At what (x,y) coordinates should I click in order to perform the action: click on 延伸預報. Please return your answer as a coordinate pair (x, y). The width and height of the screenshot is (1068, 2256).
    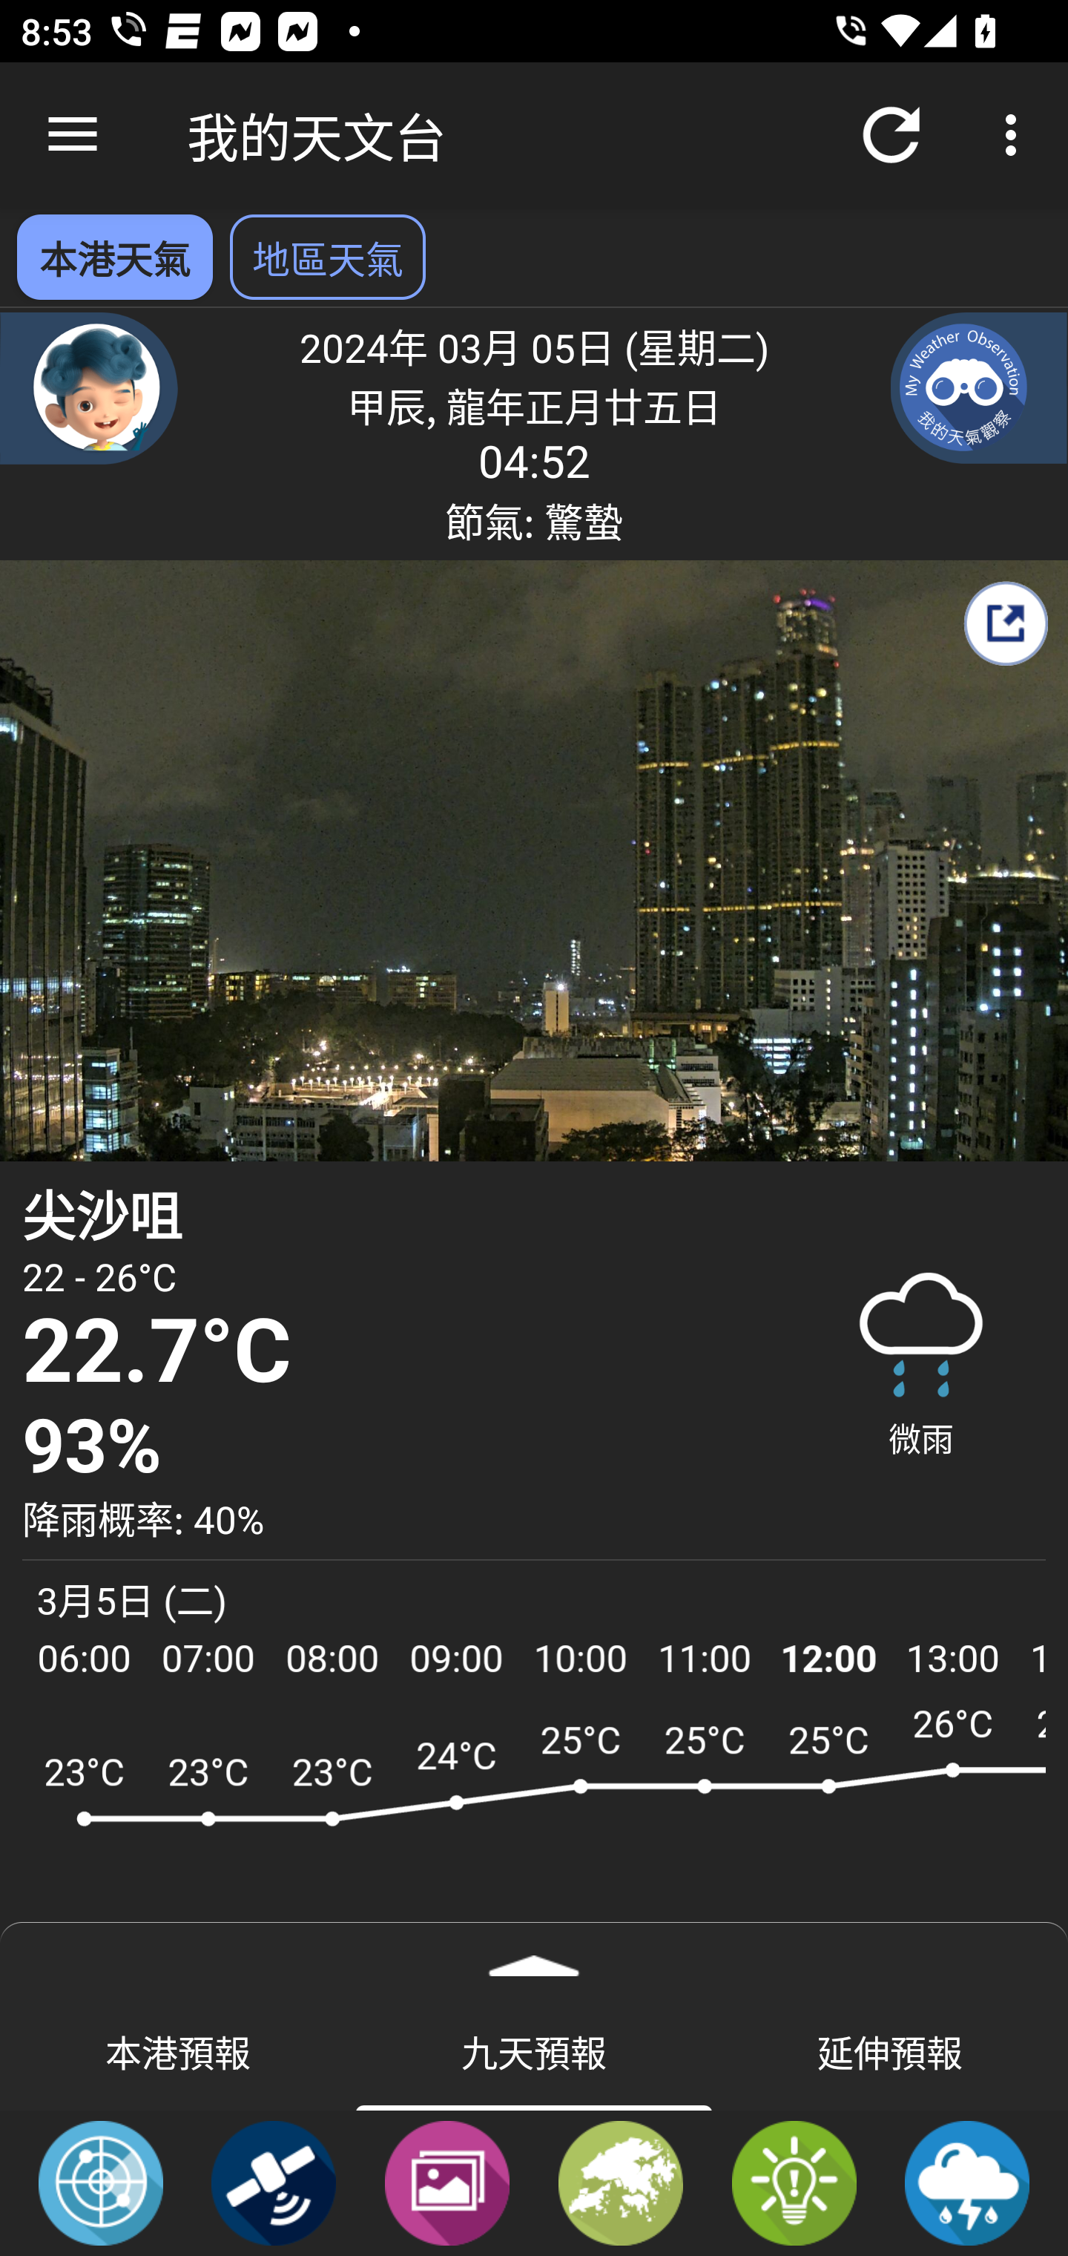
    Looking at the image, I should click on (890, 2050).